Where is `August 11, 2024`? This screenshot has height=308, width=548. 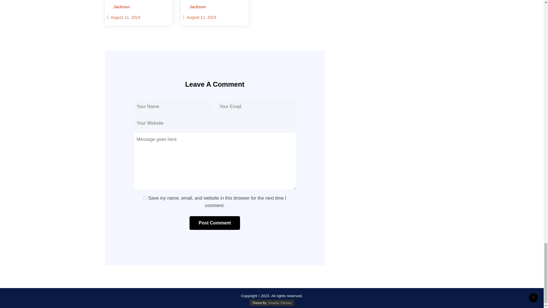 August 11, 2024 is located at coordinates (125, 17).